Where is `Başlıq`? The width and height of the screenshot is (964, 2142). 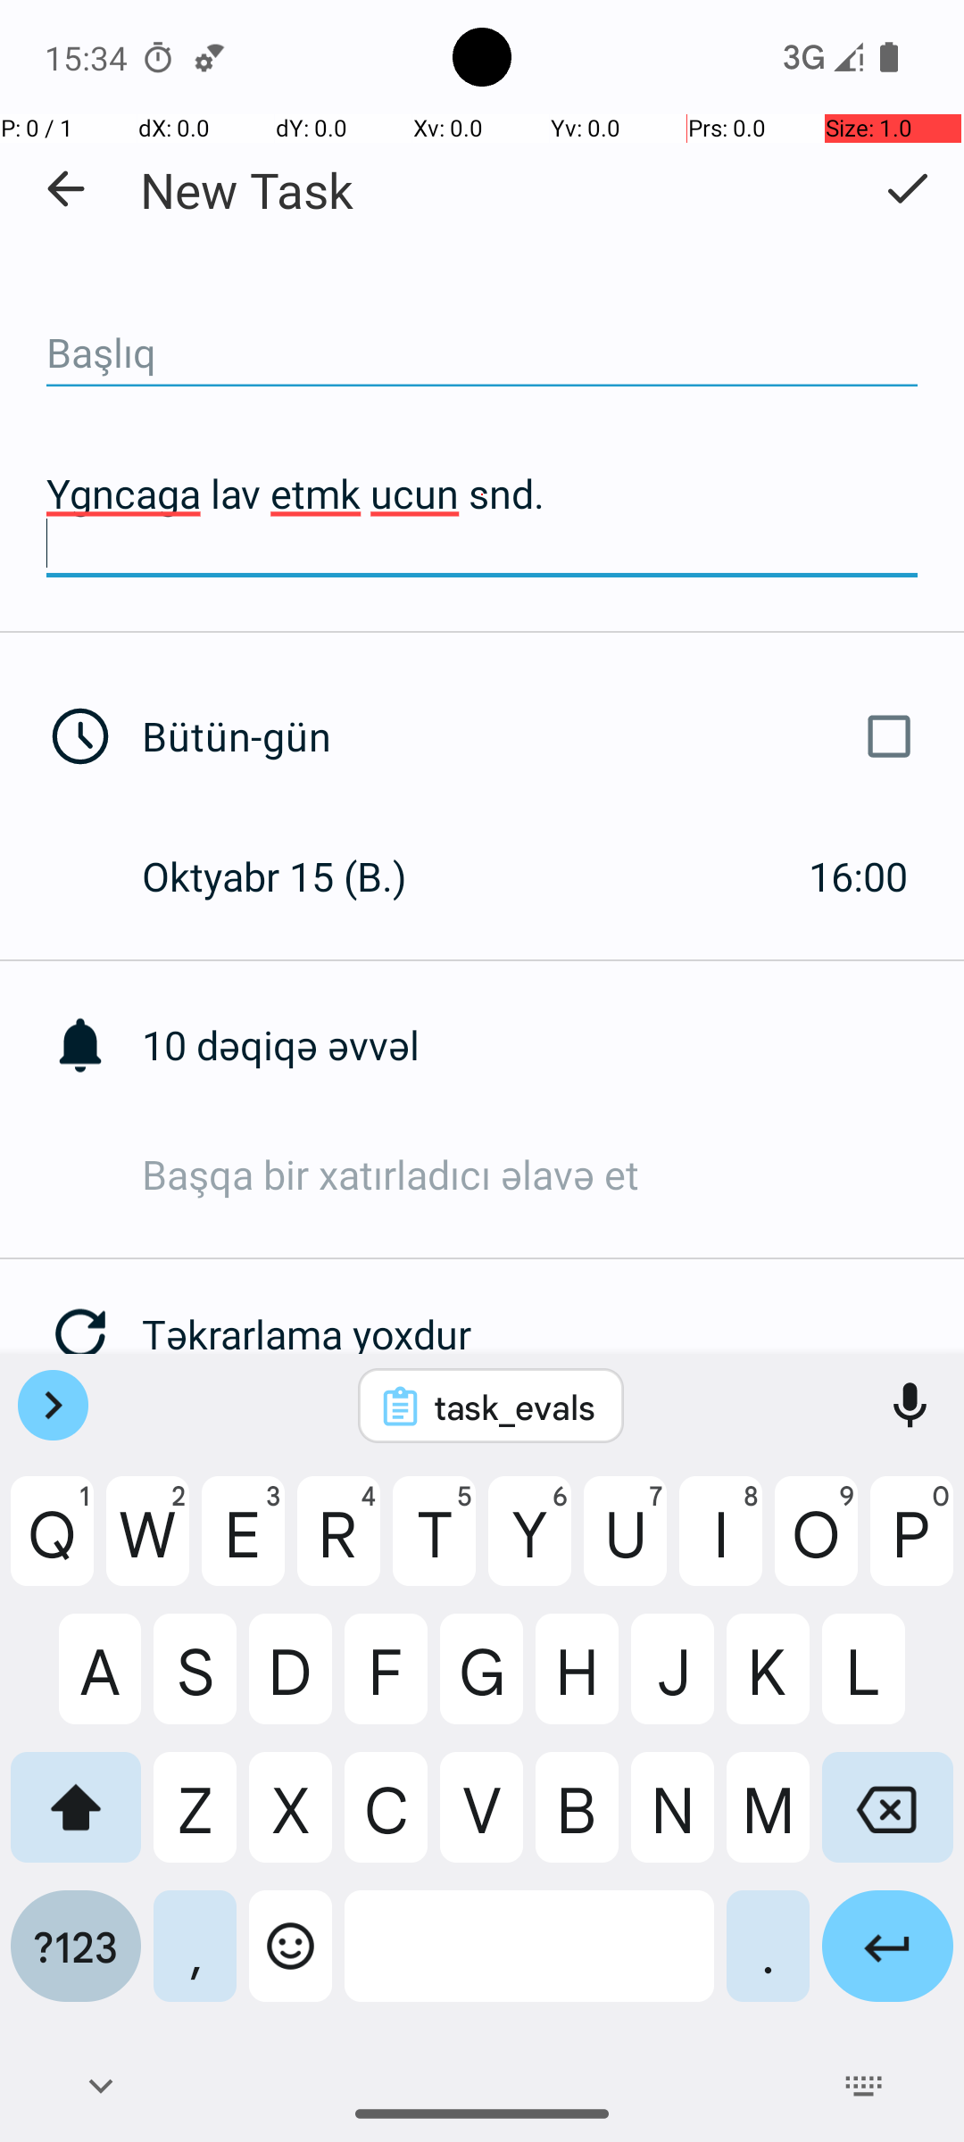 Başlıq is located at coordinates (482, 353).